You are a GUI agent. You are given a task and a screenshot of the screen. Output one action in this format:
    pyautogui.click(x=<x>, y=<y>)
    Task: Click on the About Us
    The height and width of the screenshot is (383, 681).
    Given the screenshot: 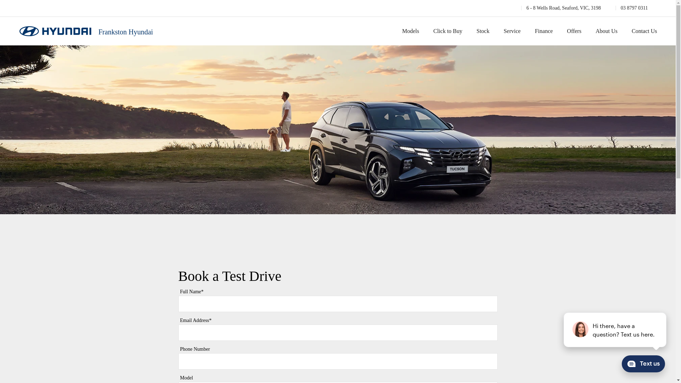 What is the action you would take?
    pyautogui.click(x=607, y=31)
    